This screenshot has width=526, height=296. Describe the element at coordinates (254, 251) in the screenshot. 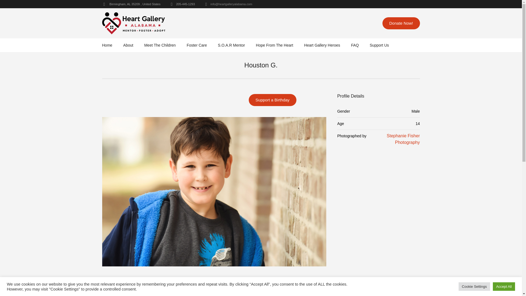

I see `Facebook` at that location.